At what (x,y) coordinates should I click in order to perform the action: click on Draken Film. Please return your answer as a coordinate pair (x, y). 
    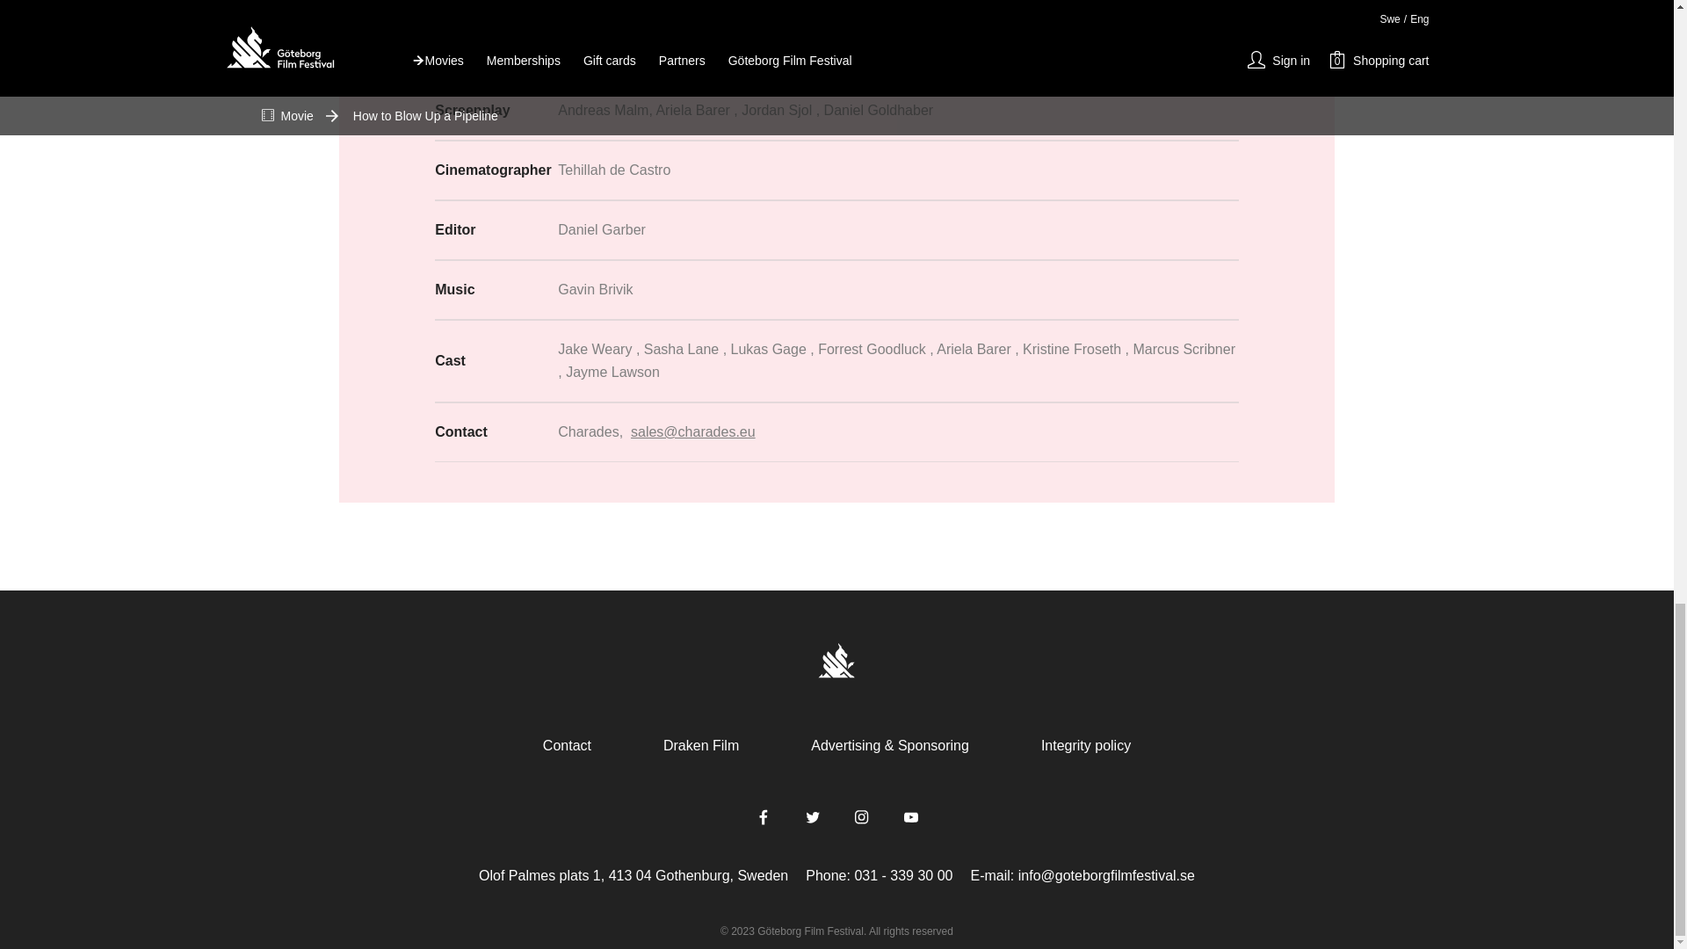
    Looking at the image, I should click on (701, 745).